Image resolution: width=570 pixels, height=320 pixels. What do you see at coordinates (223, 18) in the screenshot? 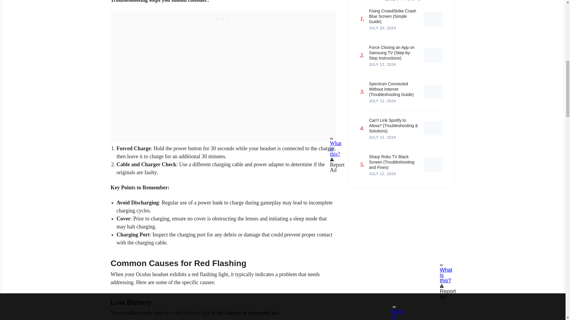
I see `3rd party ad content` at bounding box center [223, 18].